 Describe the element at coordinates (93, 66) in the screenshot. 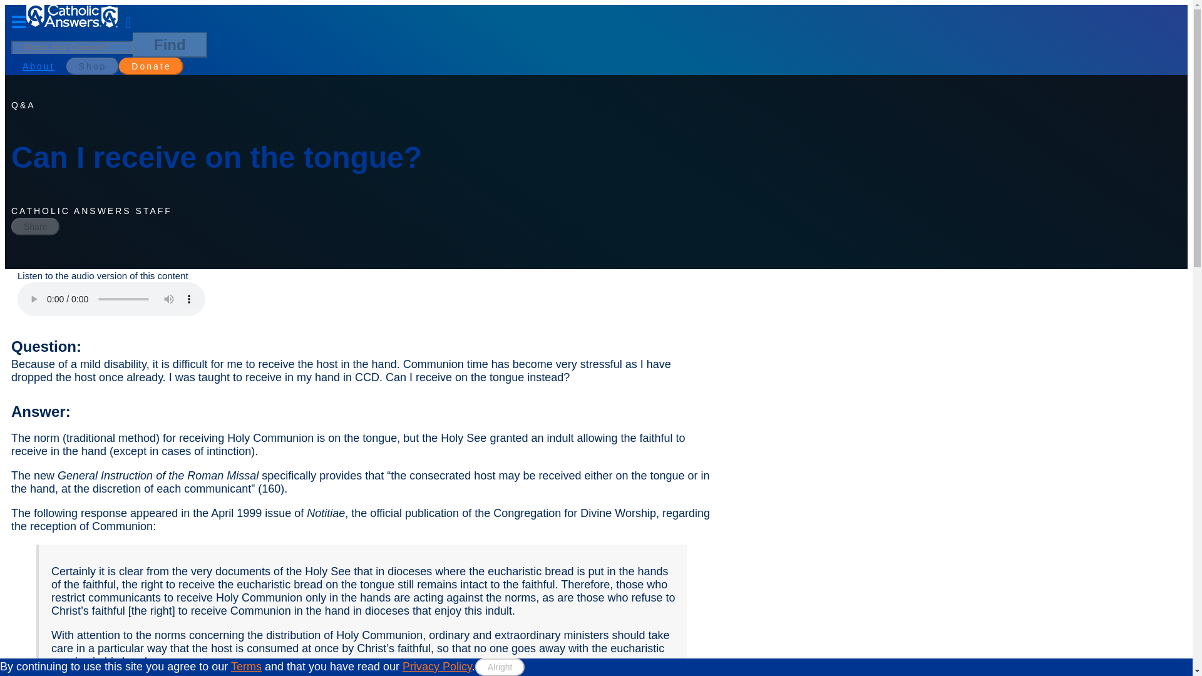

I see `Shop` at that location.